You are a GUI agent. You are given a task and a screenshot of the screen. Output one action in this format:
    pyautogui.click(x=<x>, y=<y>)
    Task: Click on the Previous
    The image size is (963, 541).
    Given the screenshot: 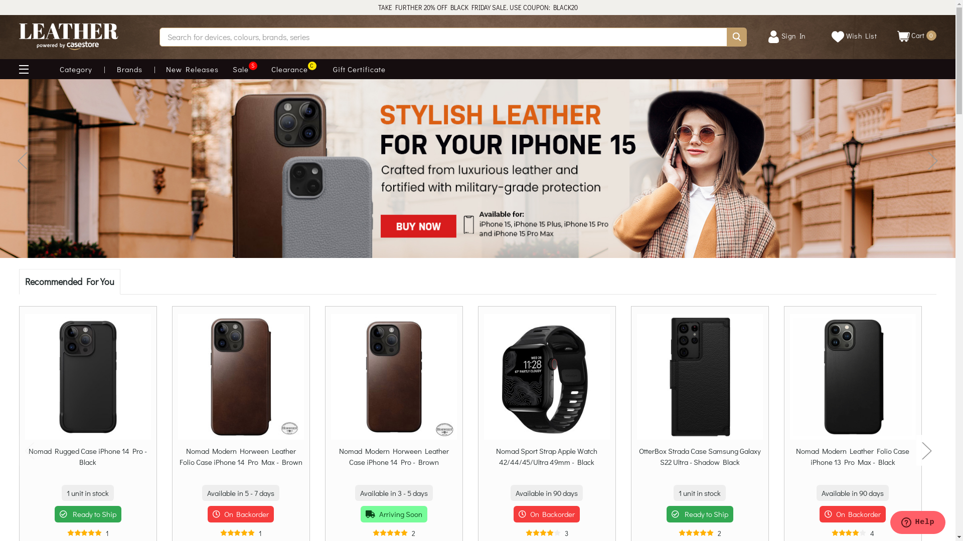 What is the action you would take?
    pyautogui.click(x=23, y=161)
    